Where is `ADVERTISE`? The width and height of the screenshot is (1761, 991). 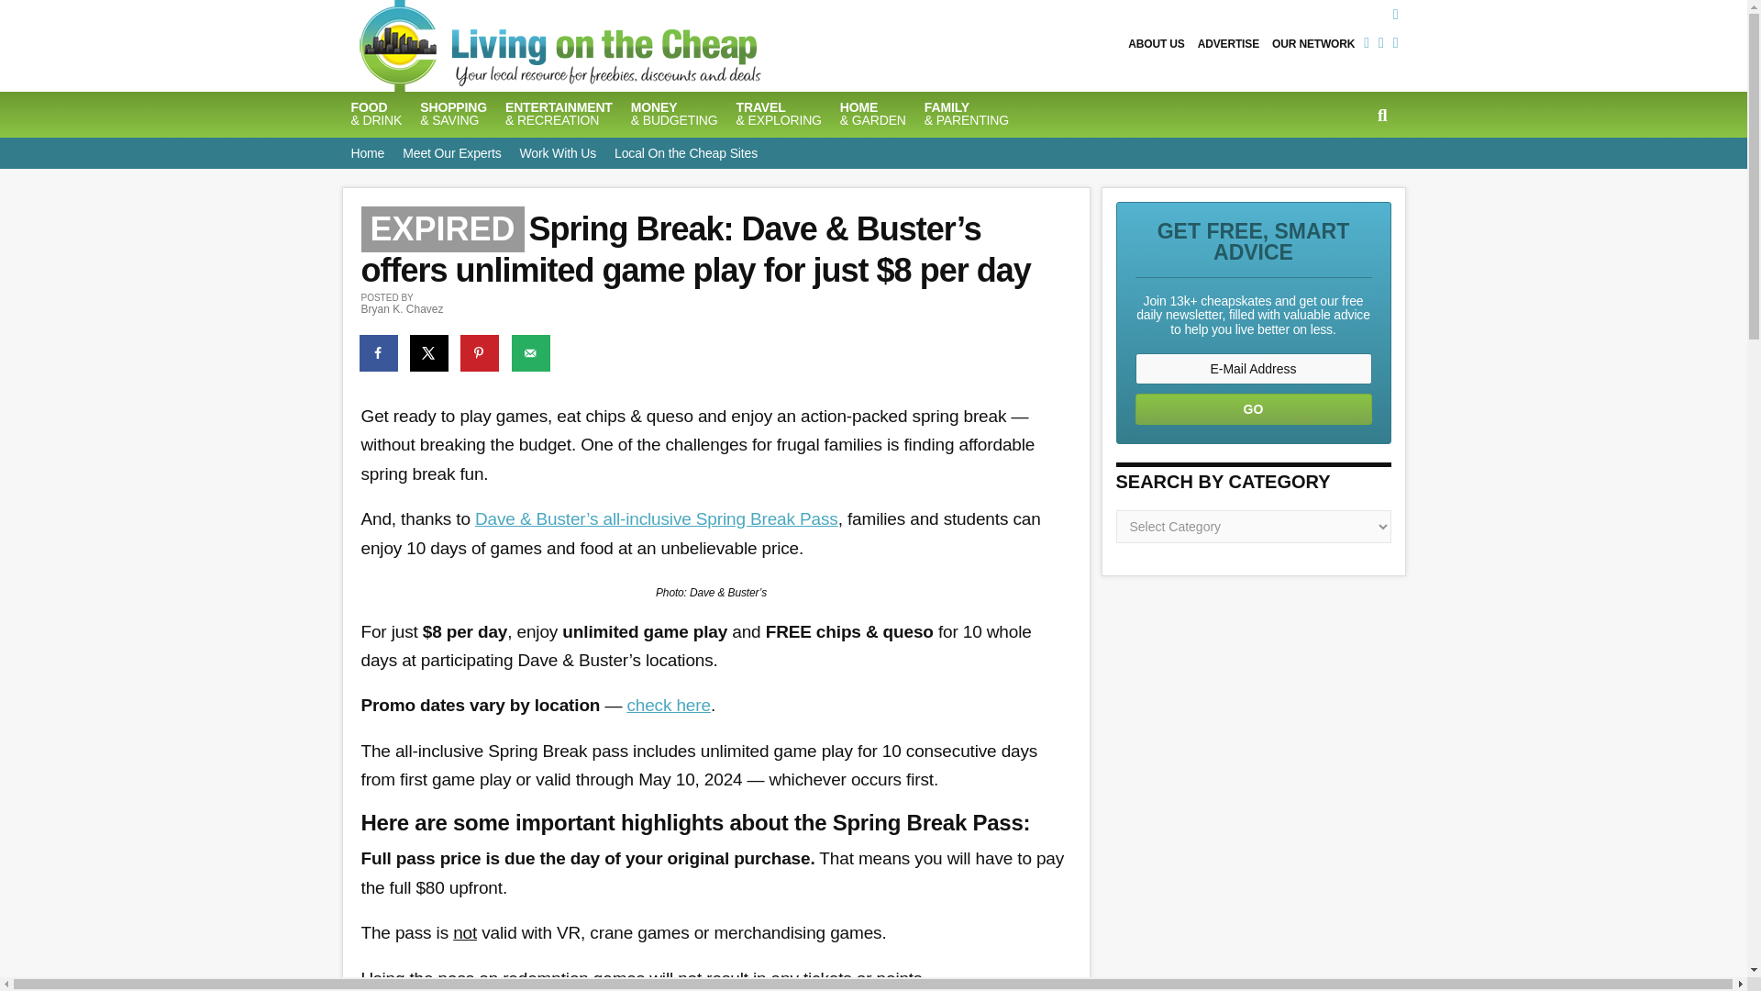 ADVERTISE is located at coordinates (1229, 44).